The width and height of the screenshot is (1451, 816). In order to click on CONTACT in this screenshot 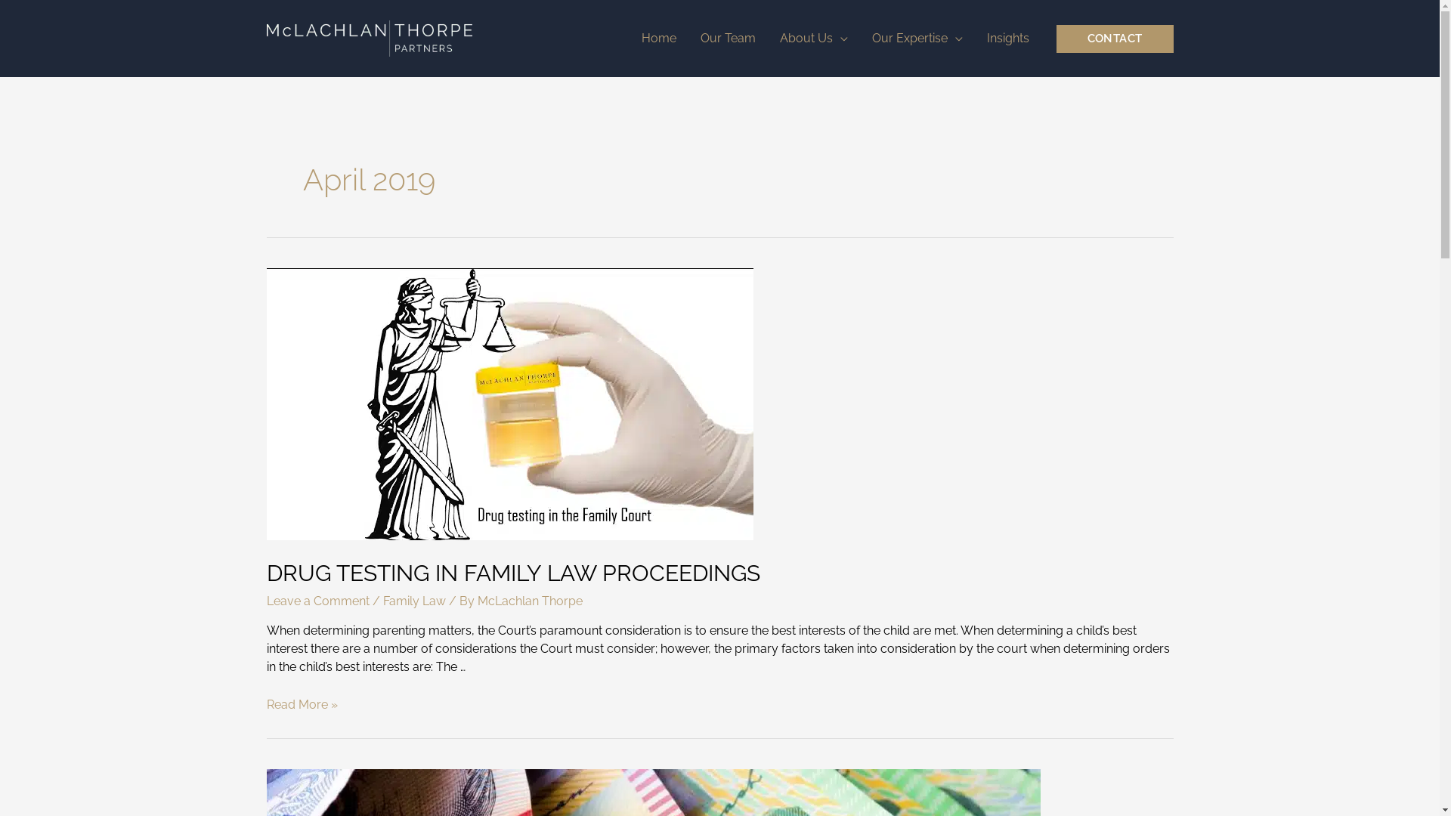, I will do `click(1115, 38)`.